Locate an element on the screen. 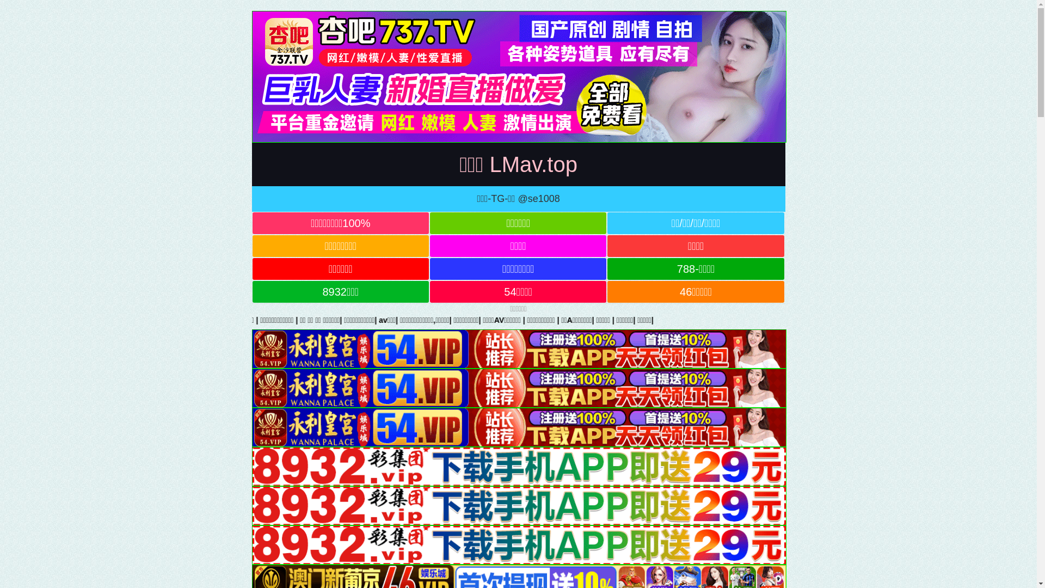 The width and height of the screenshot is (1045, 588). | is located at coordinates (852, 320).